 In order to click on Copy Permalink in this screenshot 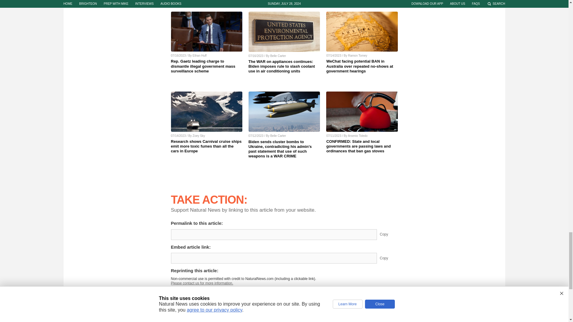, I will do `click(389, 234)`.